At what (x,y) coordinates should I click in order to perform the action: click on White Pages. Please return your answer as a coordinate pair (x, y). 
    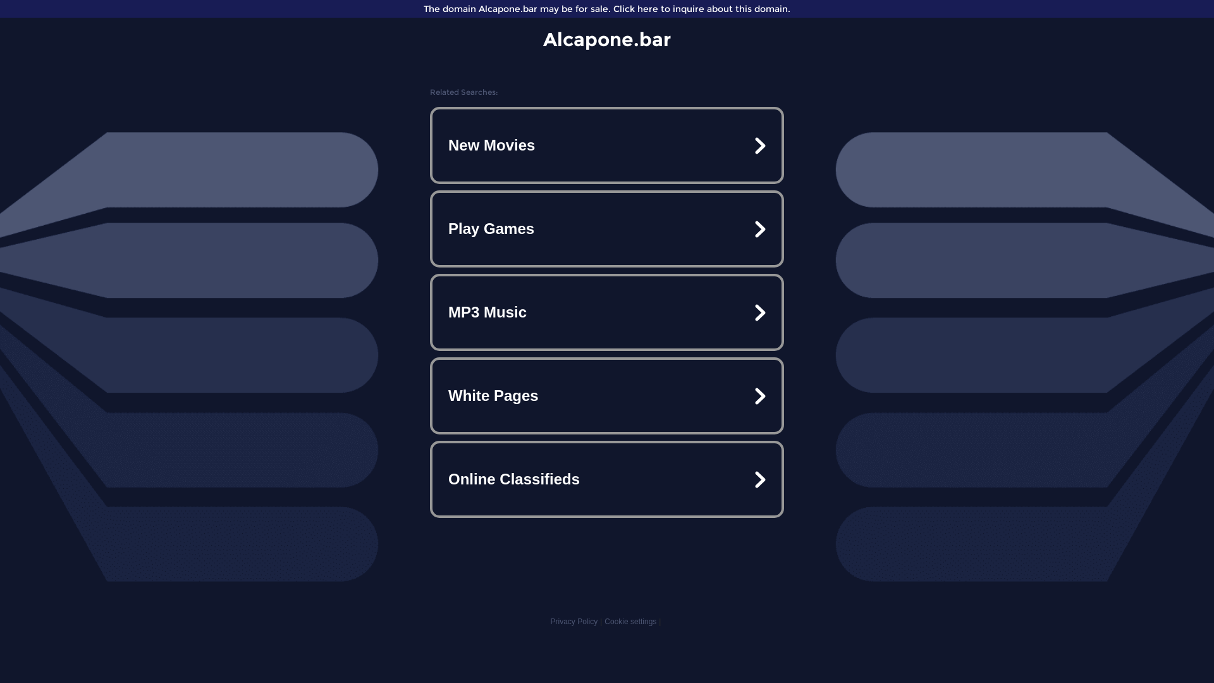
    Looking at the image, I should click on (607, 396).